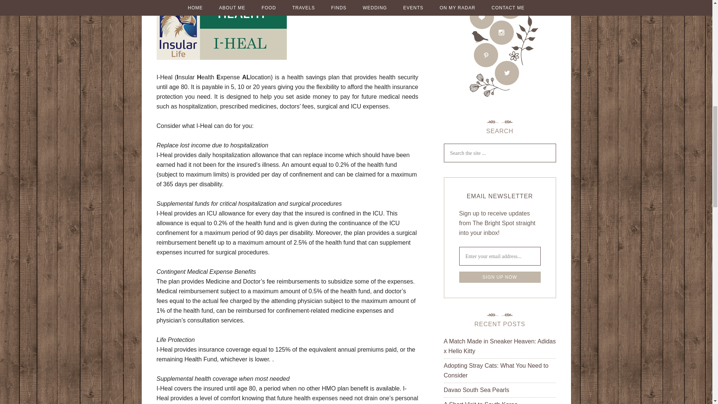 This screenshot has width=718, height=404. I want to click on A Match Made in Sneaker Heaven: Adidas x Hello Kitty, so click(500, 346).